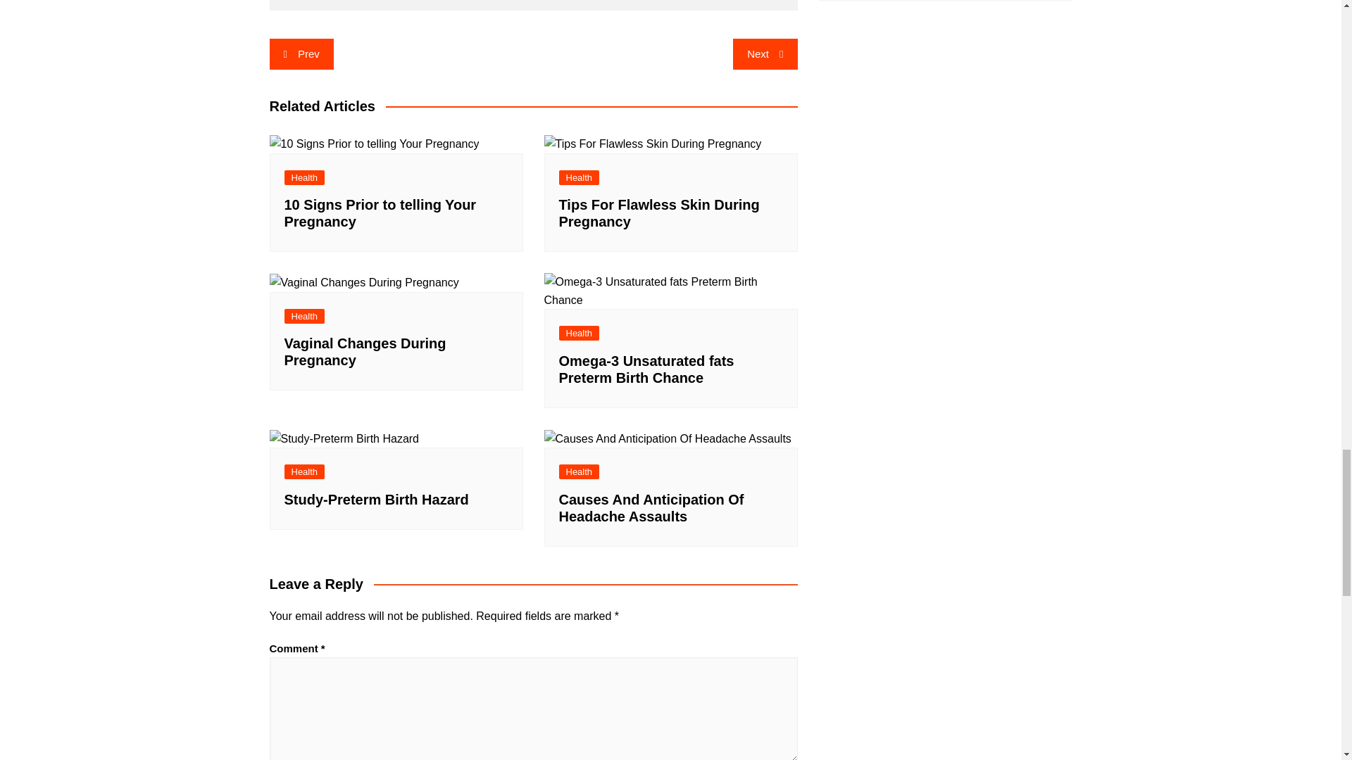  I want to click on Tips For Flawless Skin During Pregnancy, so click(652, 144).